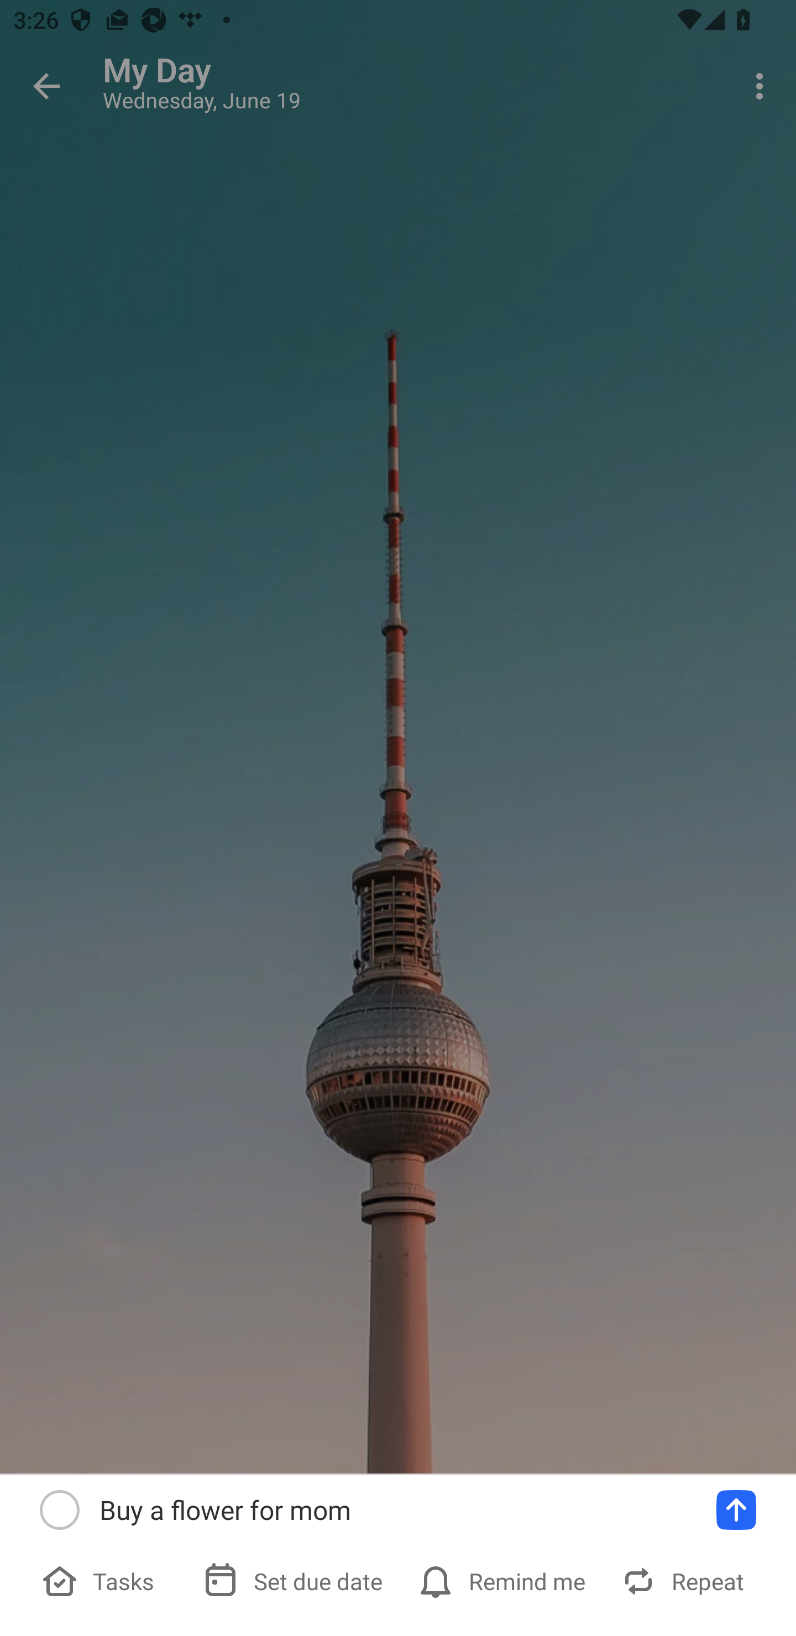 This screenshot has width=796, height=1636. What do you see at coordinates (504, 1581) in the screenshot?
I see `Remind me` at bounding box center [504, 1581].